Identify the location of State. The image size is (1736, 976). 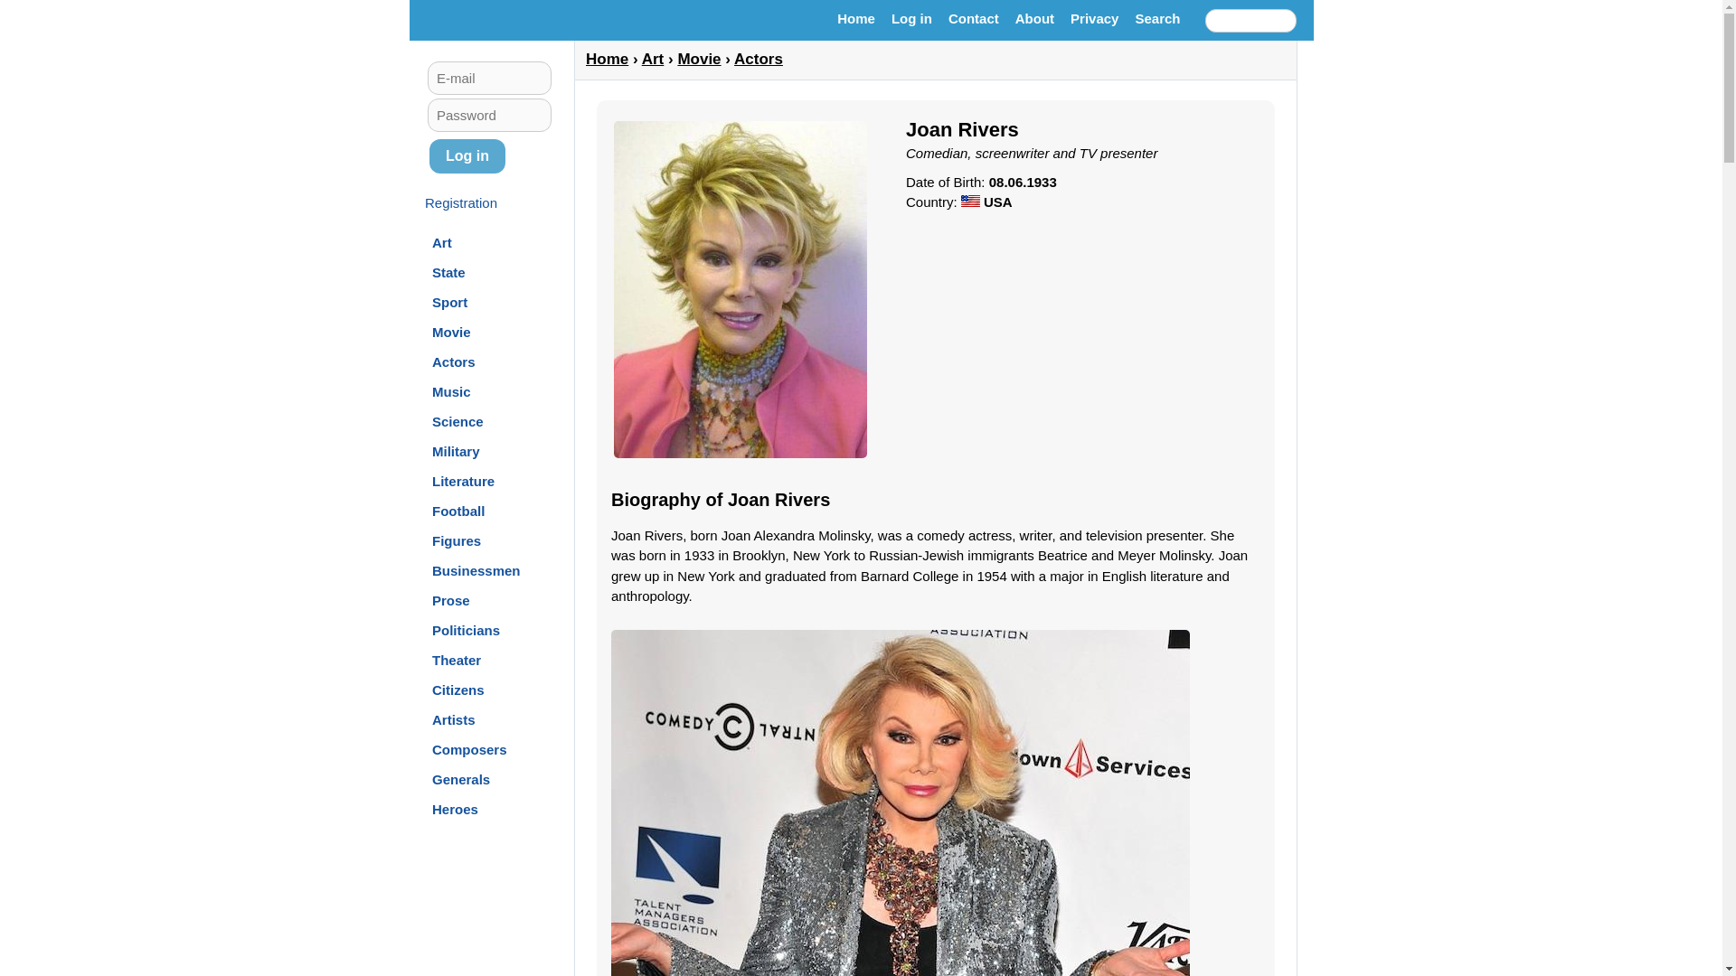
(448, 271).